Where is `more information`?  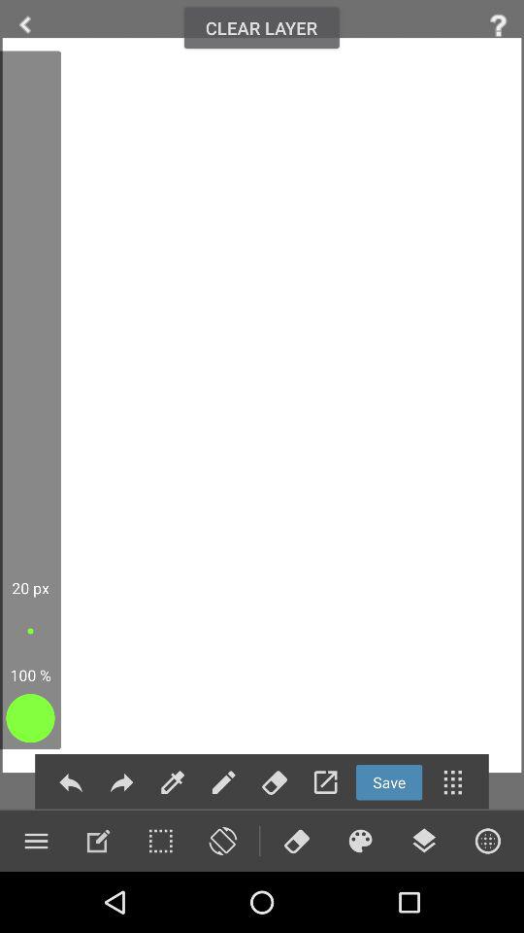
more information is located at coordinates (499, 25).